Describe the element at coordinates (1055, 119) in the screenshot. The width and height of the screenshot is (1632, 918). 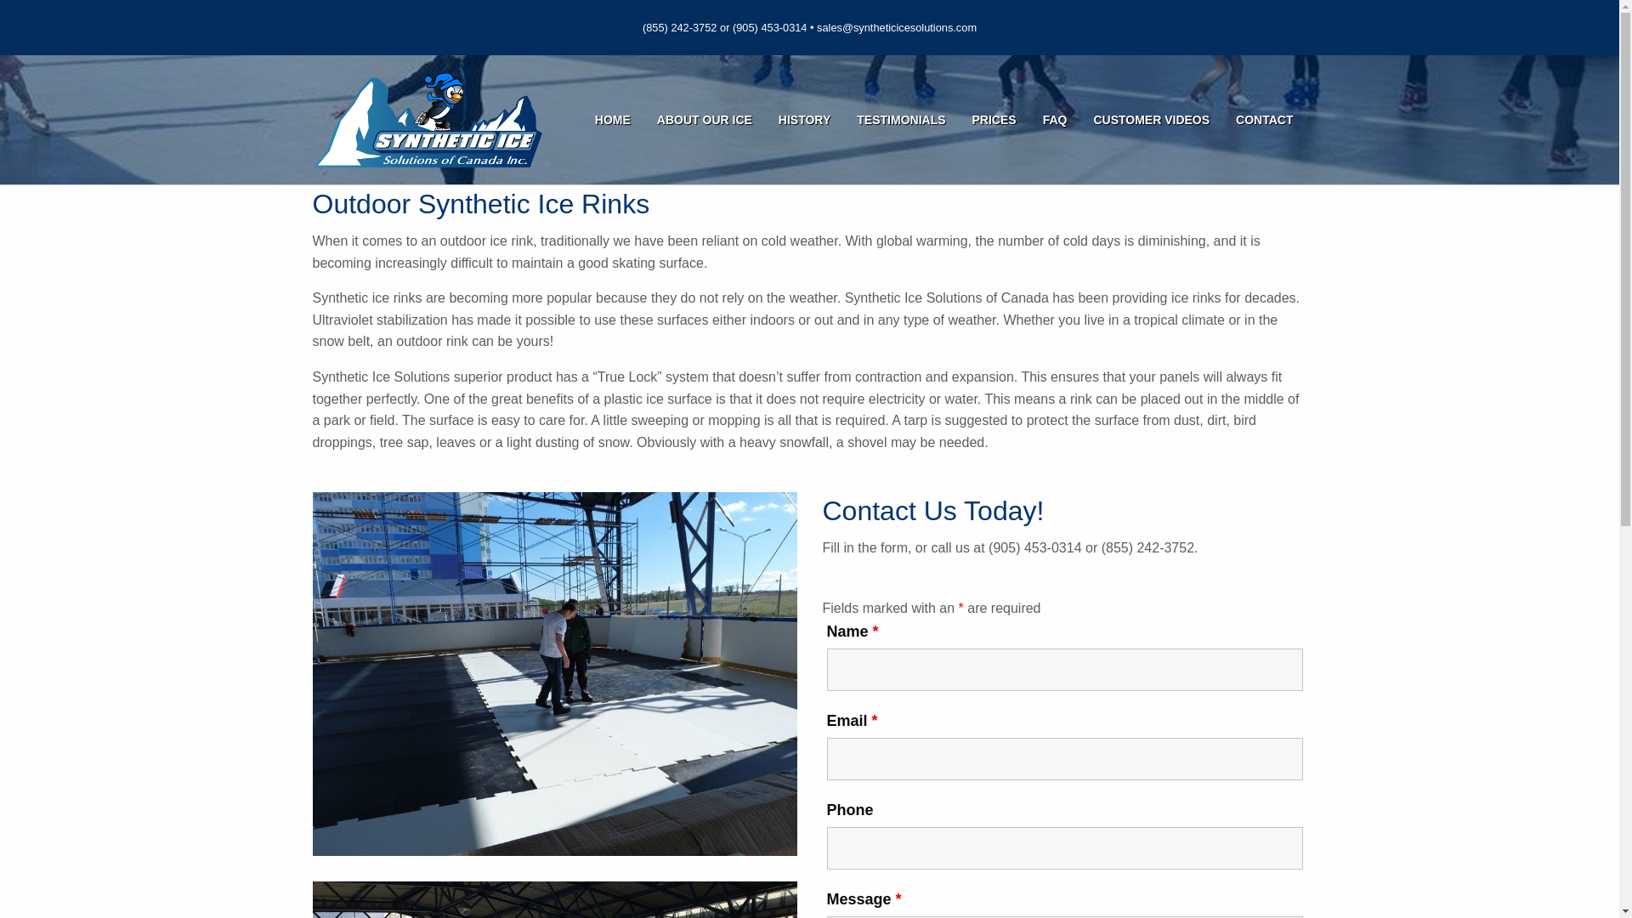
I see `FAQ` at that location.